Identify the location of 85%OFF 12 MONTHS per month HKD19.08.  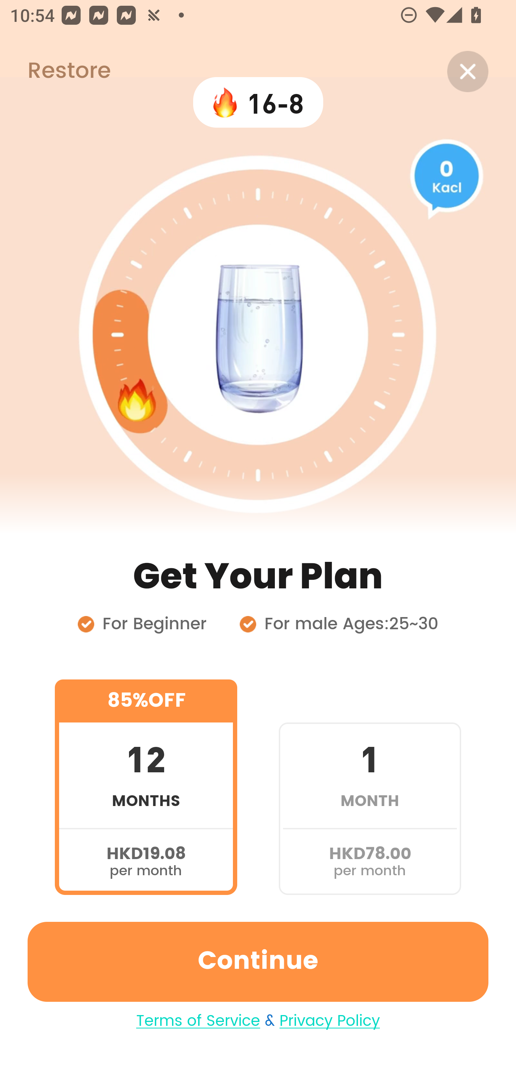
(146, 787).